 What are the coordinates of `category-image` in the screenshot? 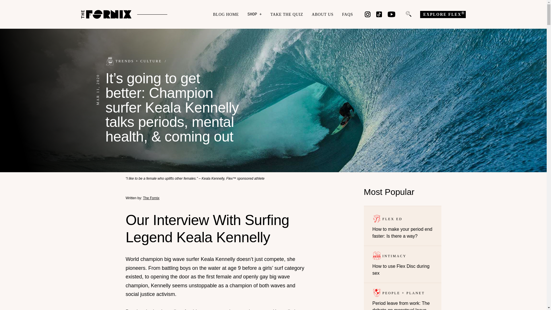 It's located at (377, 255).